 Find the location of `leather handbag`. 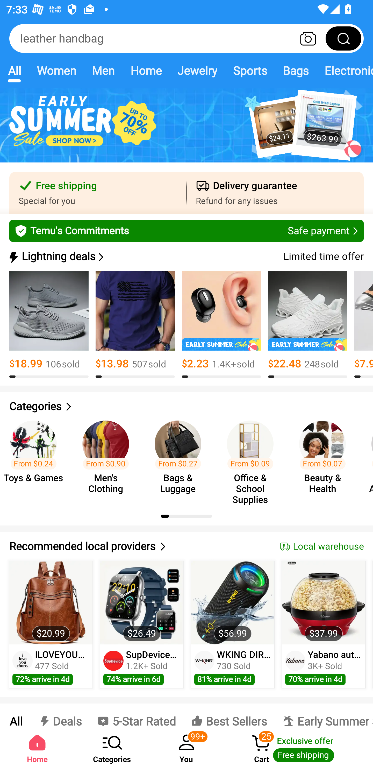

leather handbag is located at coordinates (187, 38).